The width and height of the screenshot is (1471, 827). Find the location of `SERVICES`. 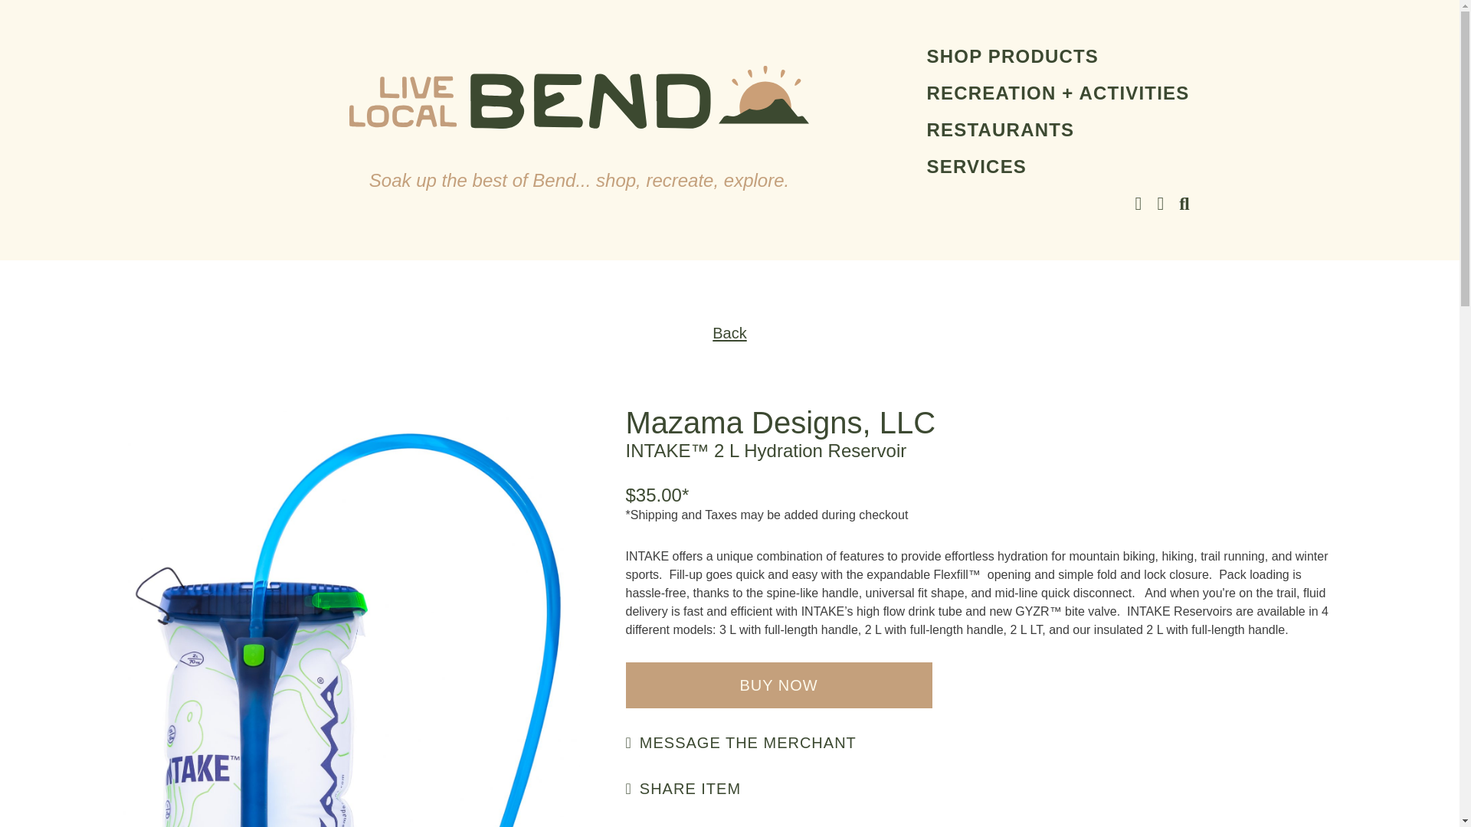

SERVICES is located at coordinates (1058, 167).